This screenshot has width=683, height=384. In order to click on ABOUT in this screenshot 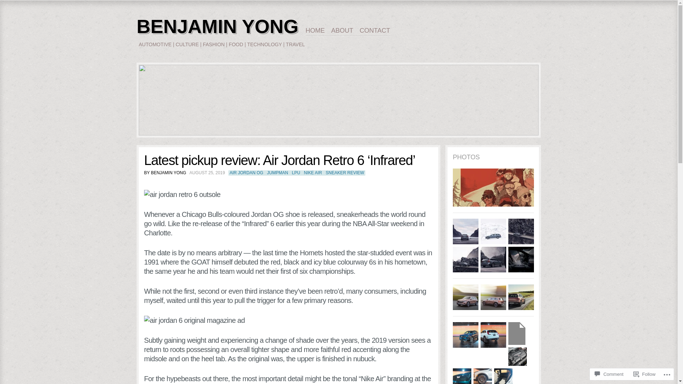, I will do `click(345, 31)`.